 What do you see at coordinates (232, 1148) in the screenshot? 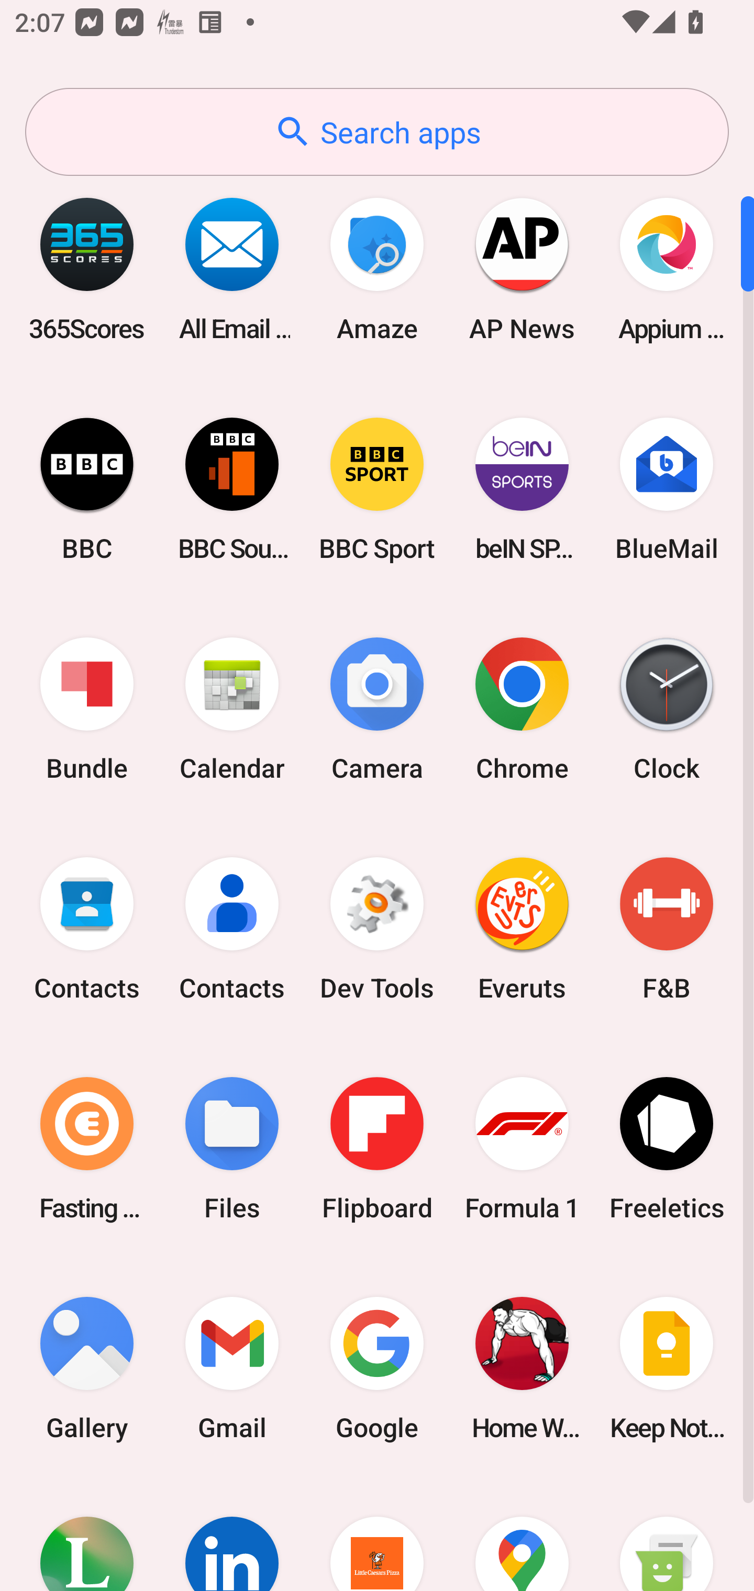
I see `Files` at bounding box center [232, 1148].